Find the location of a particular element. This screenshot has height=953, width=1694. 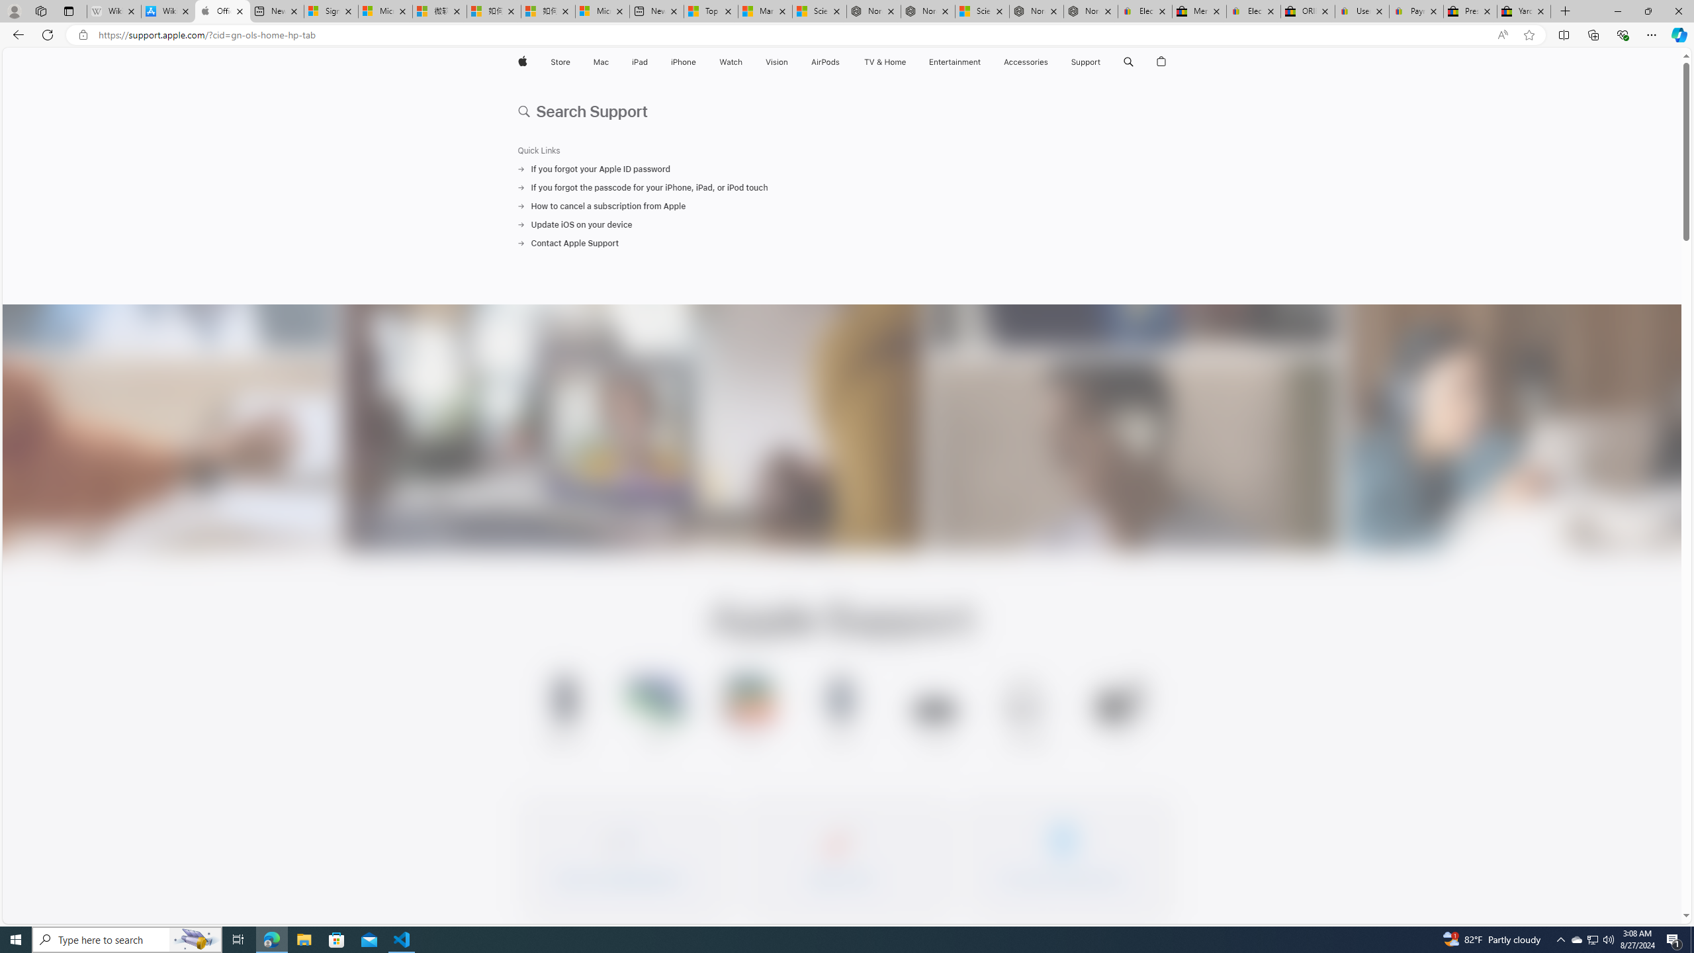

Accessories is located at coordinates (1026, 62).